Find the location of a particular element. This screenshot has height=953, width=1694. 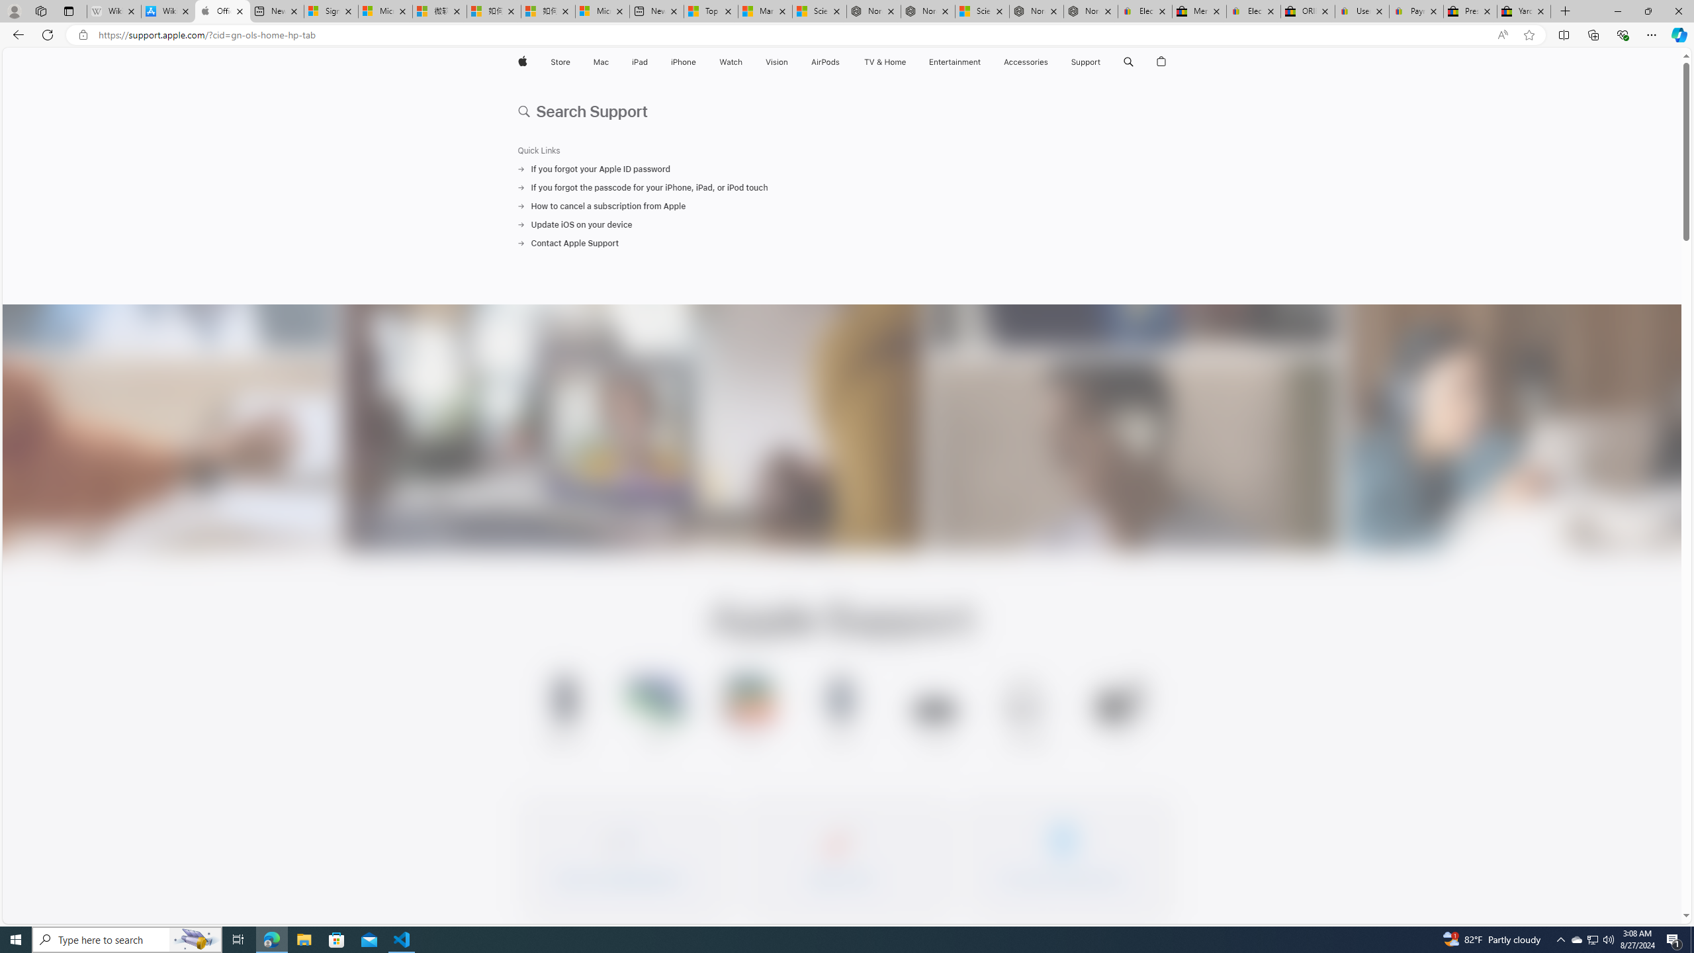

Accessories is located at coordinates (1026, 62).